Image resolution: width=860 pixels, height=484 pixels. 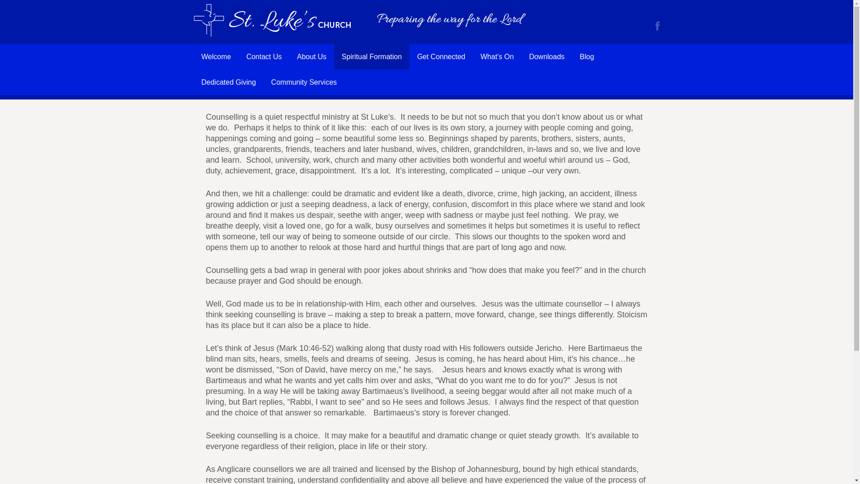 What do you see at coordinates (372, 56) in the screenshot?
I see `Spiritual Formation` at bounding box center [372, 56].